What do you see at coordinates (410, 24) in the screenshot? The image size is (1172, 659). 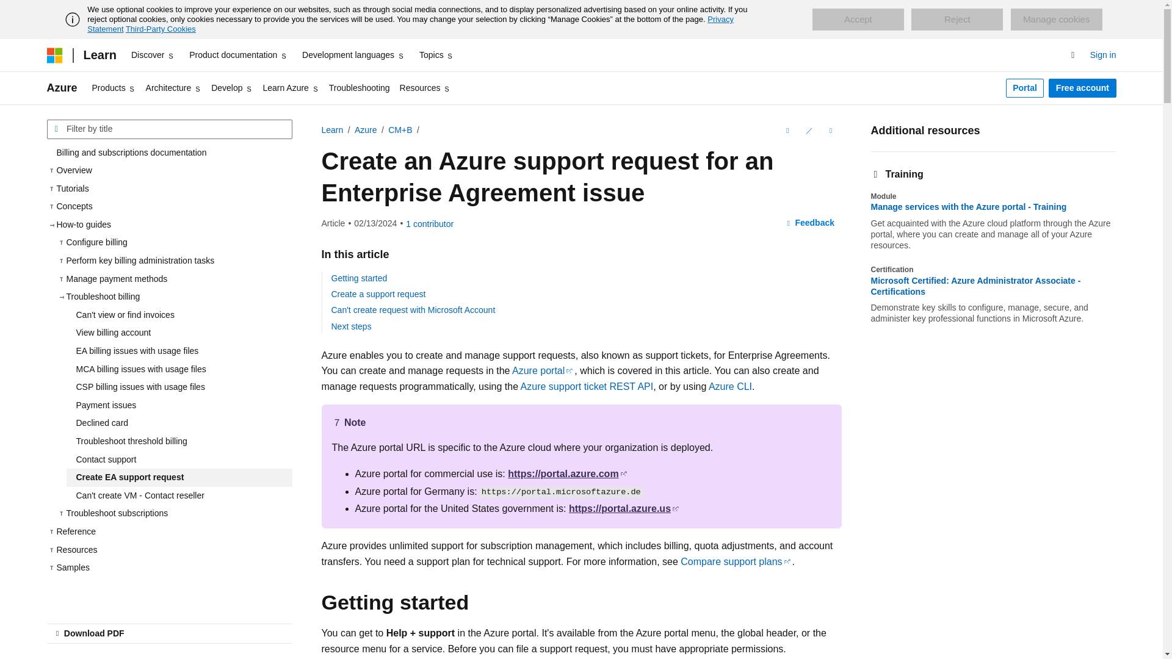 I see `Privacy Statement` at bounding box center [410, 24].